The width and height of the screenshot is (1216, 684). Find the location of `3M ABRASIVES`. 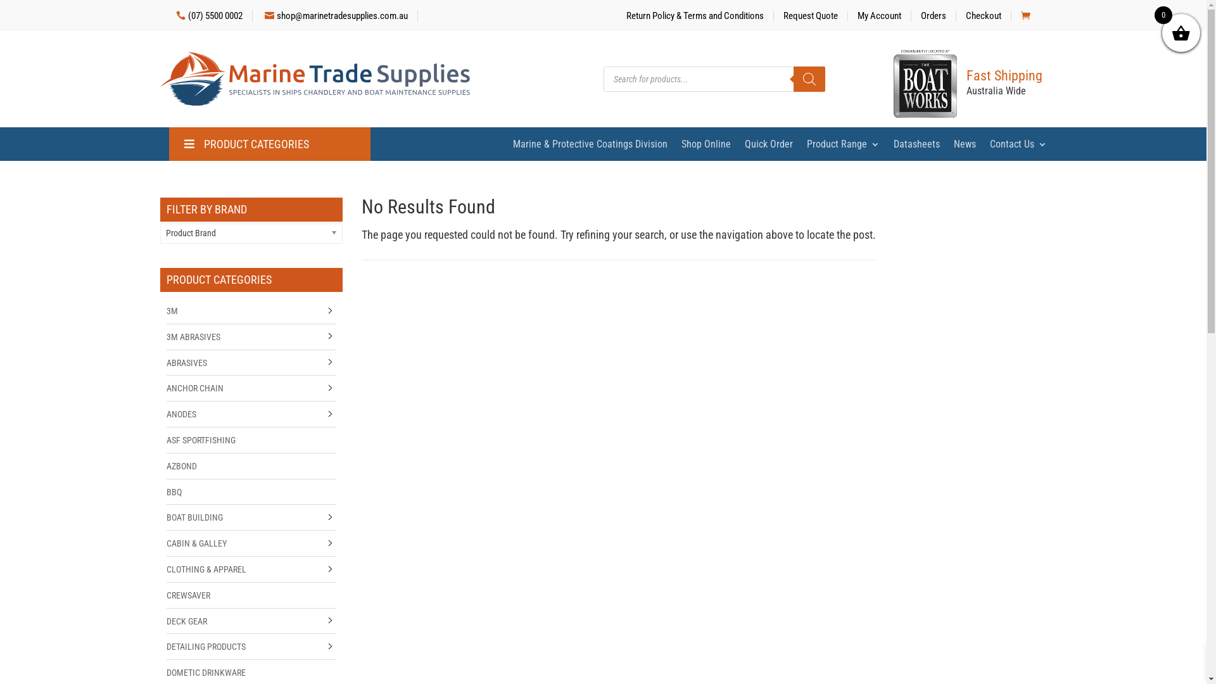

3M ABRASIVES is located at coordinates (193, 337).